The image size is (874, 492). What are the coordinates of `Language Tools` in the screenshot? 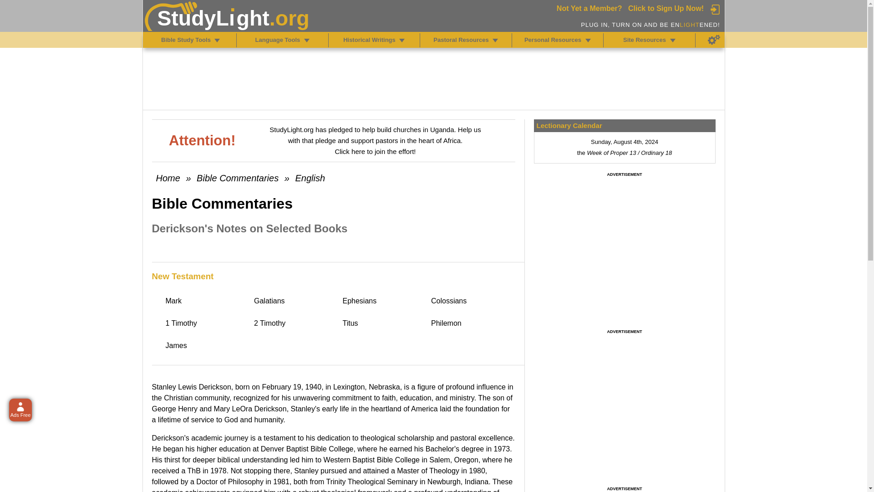 It's located at (307, 40).